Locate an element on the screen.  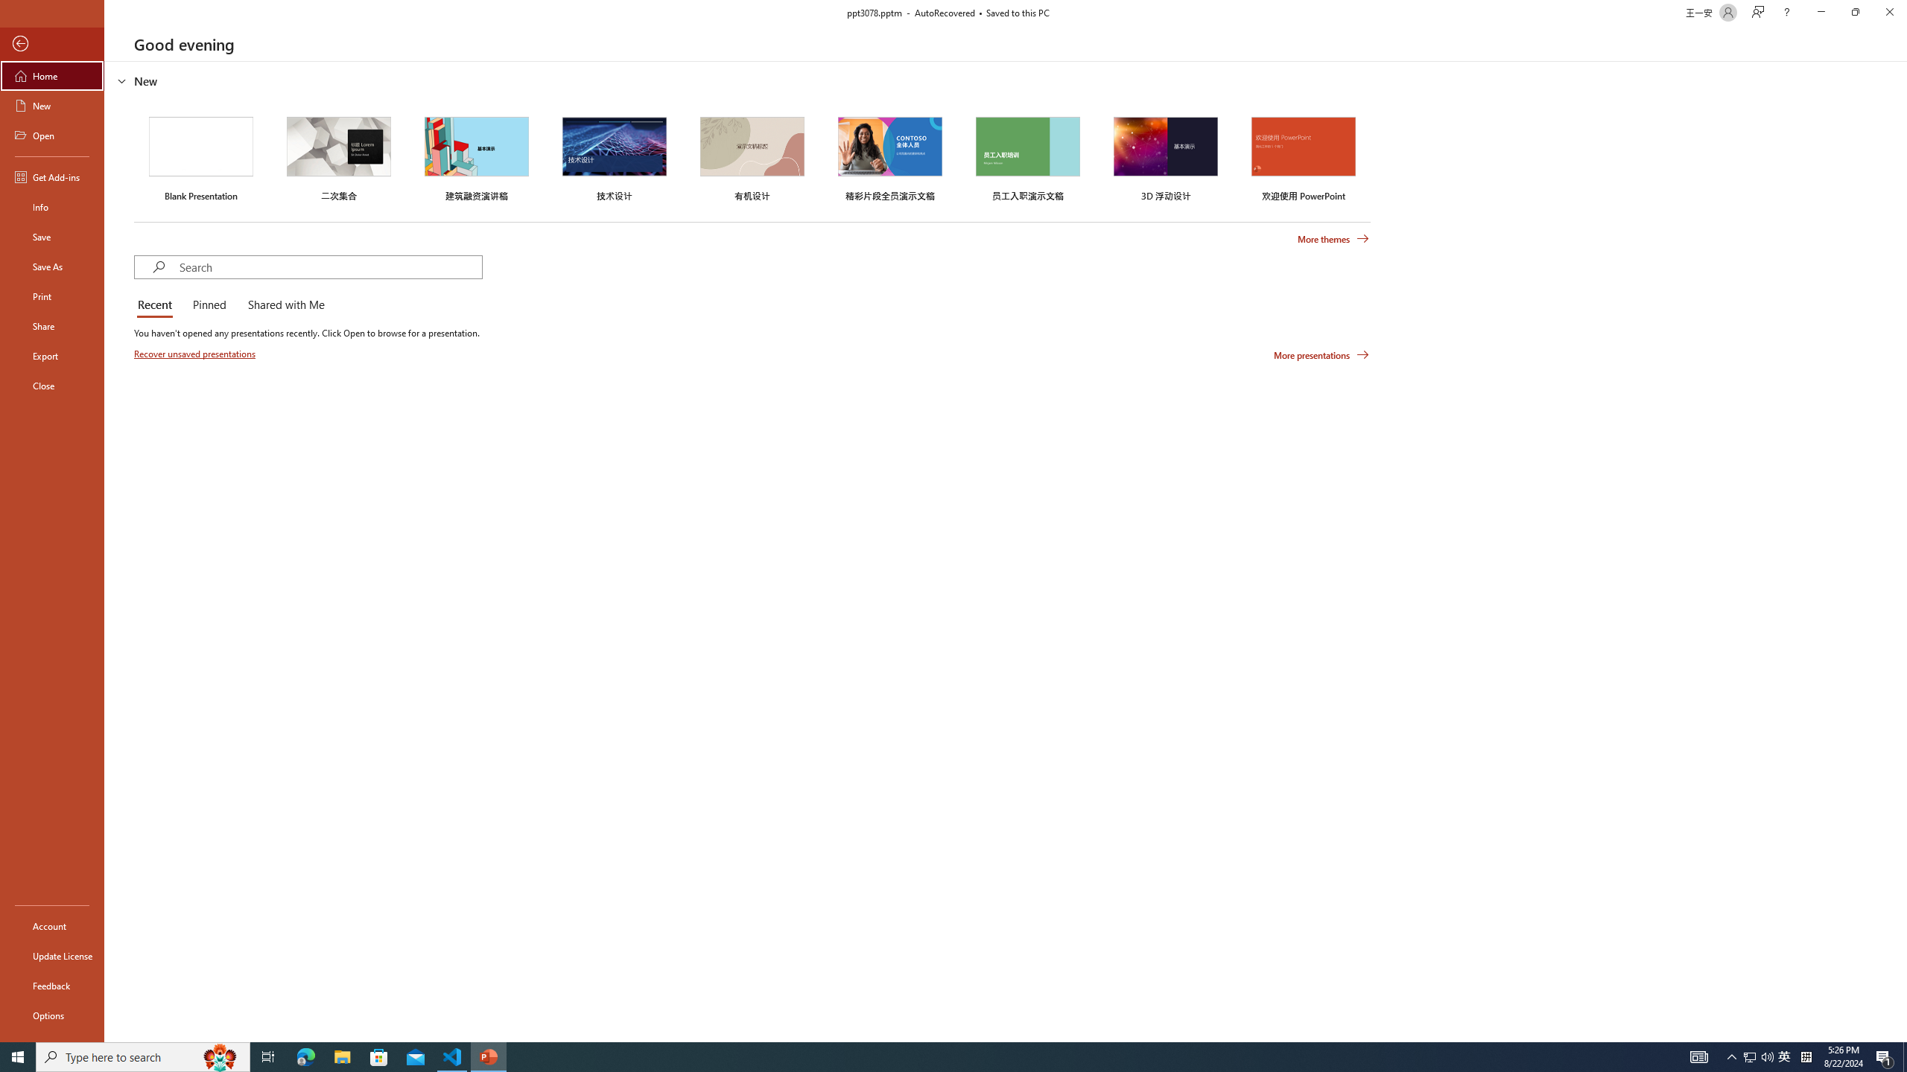
Explorer (Ctrl+Shift+E) is located at coordinates (101, 290).